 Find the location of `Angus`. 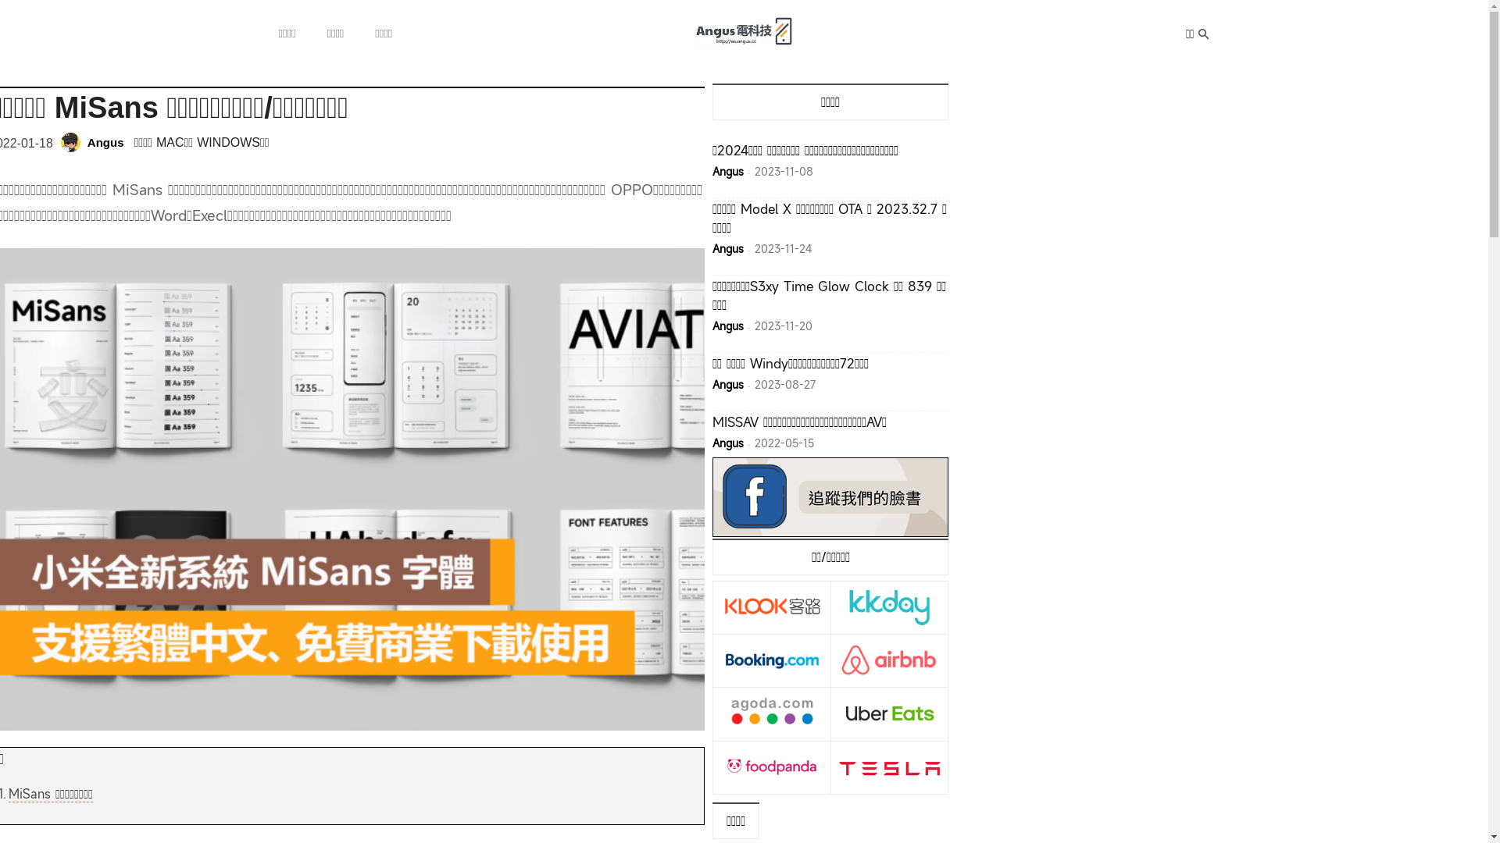

Angus is located at coordinates (728, 172).